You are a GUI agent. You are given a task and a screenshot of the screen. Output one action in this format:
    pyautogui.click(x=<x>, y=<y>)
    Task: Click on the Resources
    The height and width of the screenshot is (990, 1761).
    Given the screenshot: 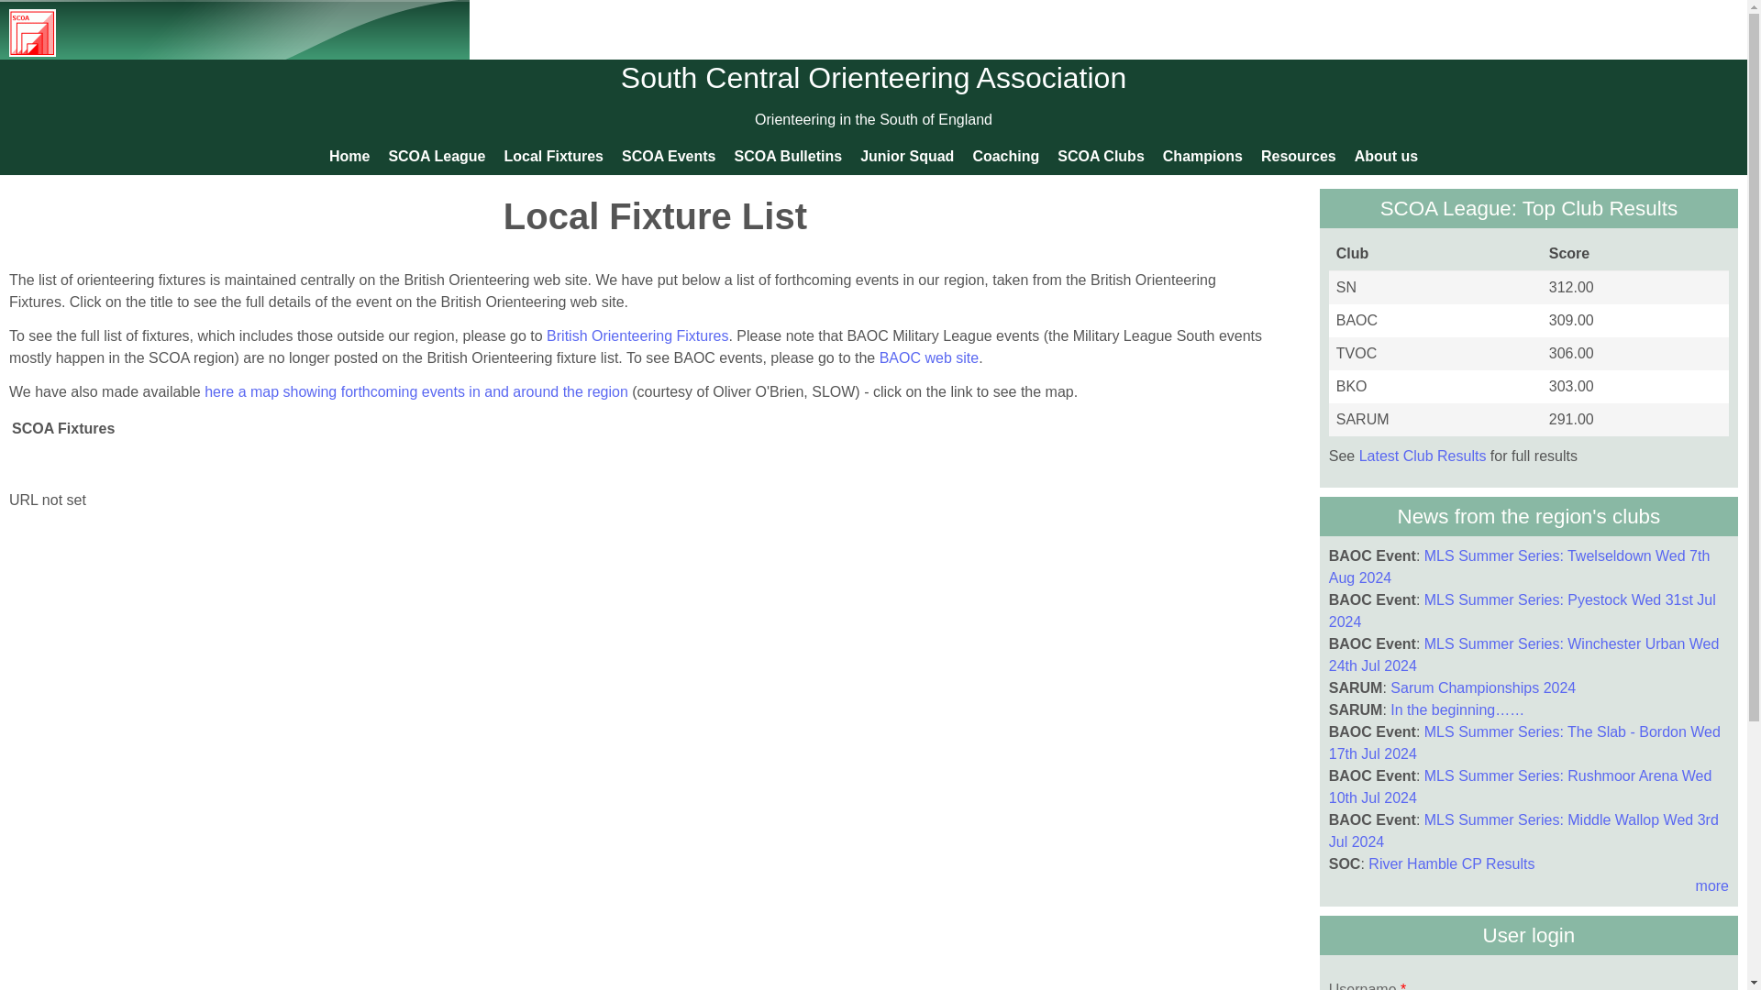 What is the action you would take?
    pyautogui.click(x=1299, y=156)
    